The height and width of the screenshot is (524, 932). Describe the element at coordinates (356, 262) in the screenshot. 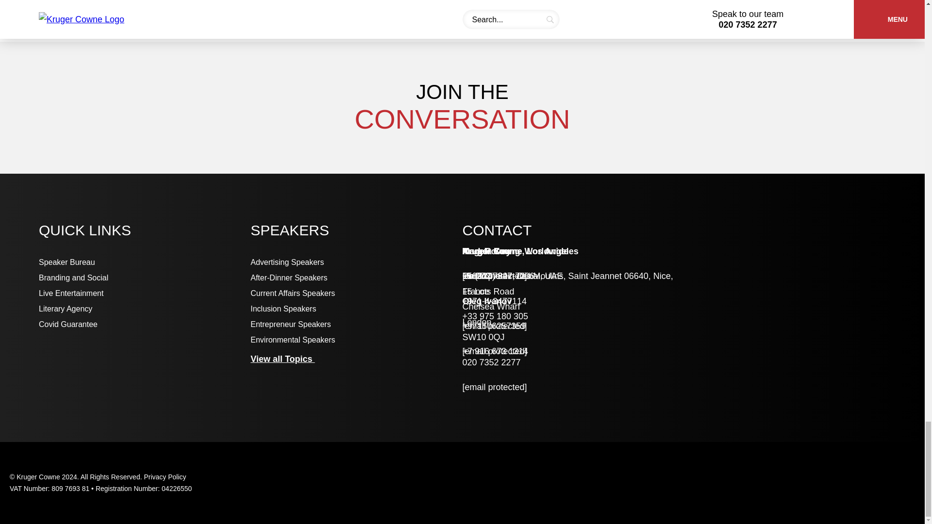

I see `Advertising Speakers` at that location.